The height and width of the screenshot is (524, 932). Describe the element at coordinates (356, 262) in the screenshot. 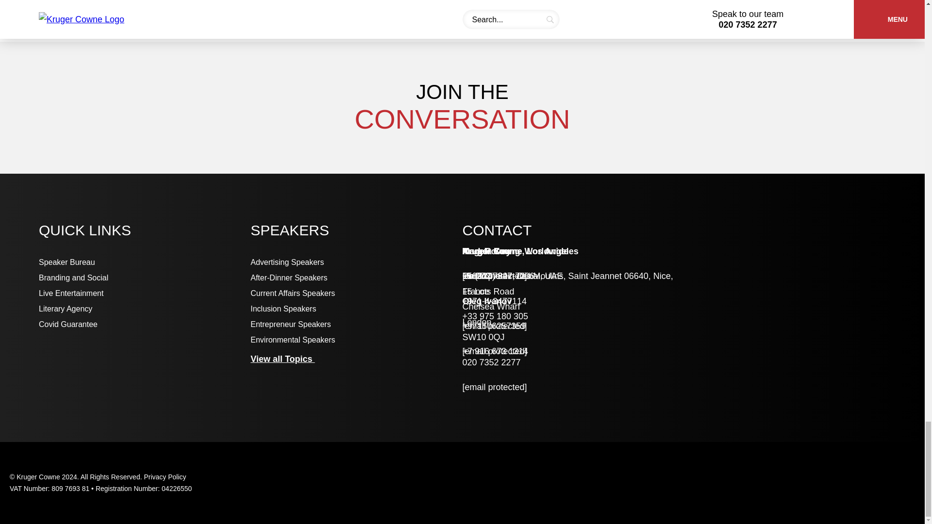

I see `Advertising Speakers` at that location.